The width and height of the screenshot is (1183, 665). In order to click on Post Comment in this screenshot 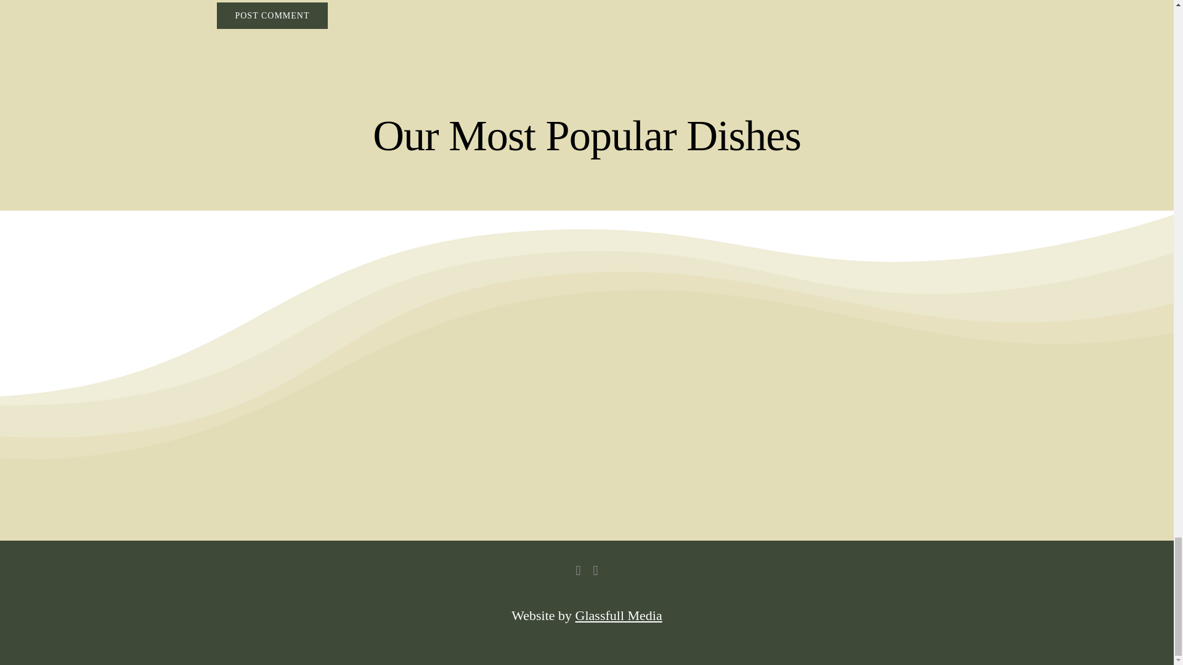, I will do `click(272, 16)`.